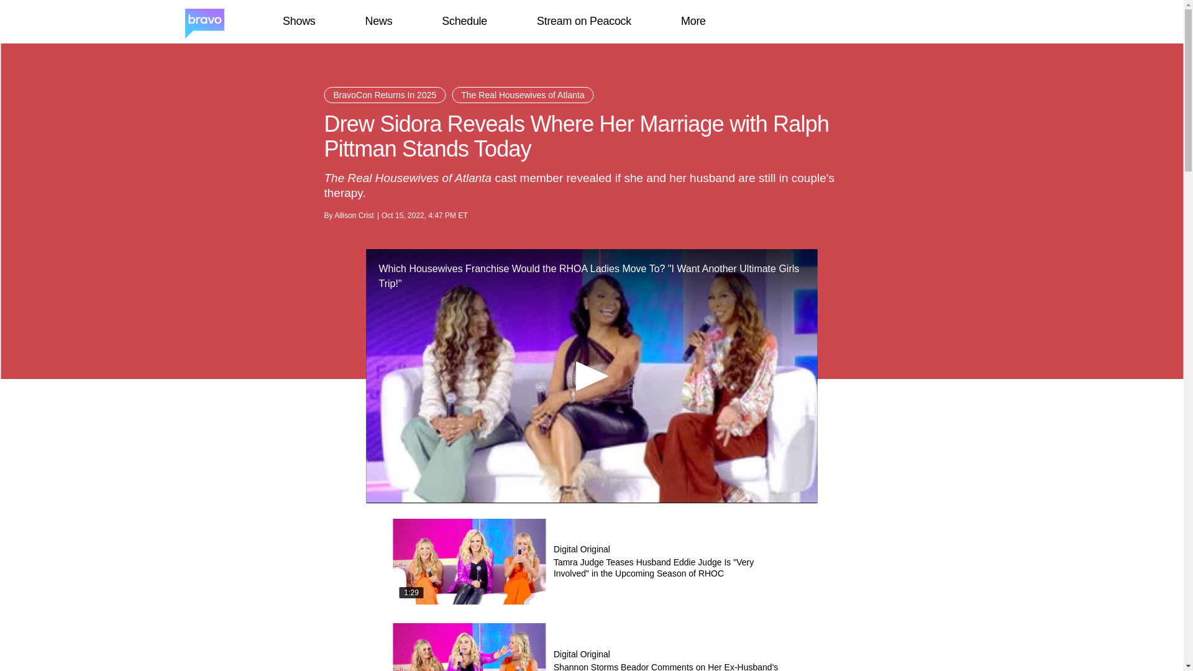 The image size is (1193, 671). Describe the element at coordinates (204, 22) in the screenshot. I see `Home` at that location.